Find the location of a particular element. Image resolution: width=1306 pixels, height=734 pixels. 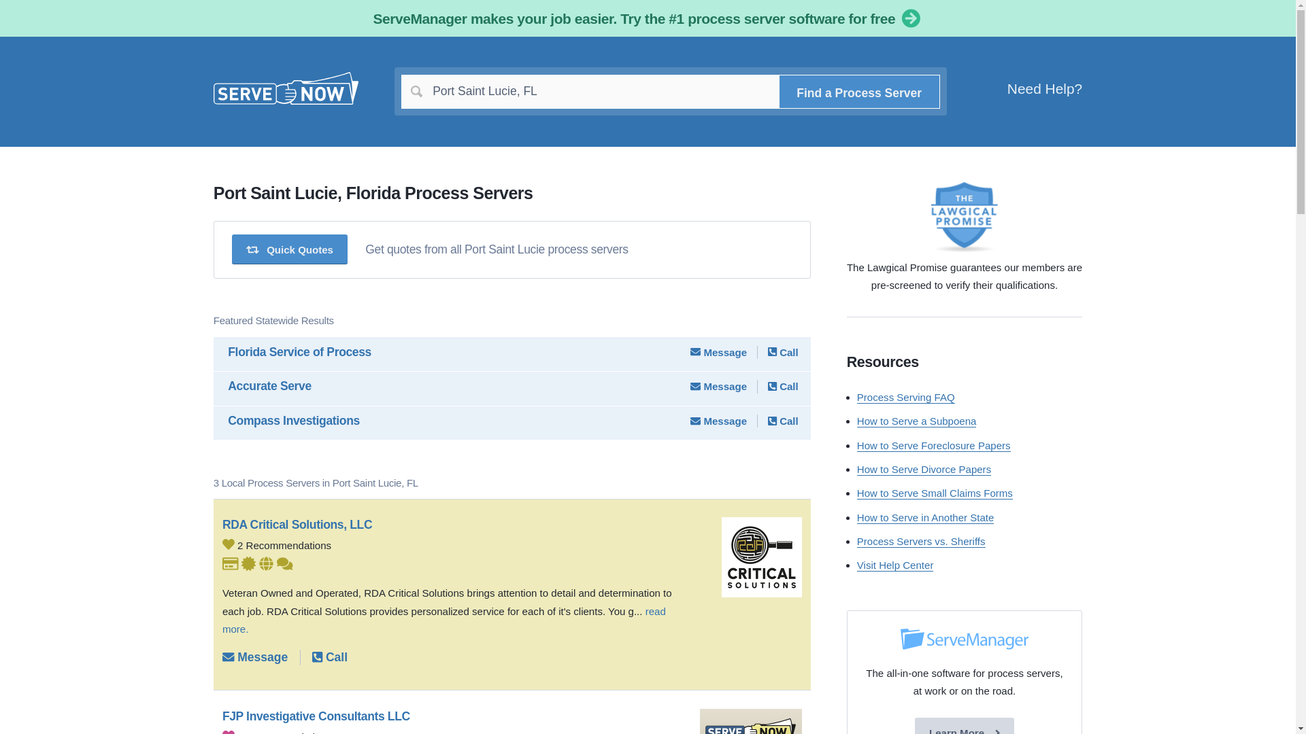

Message is located at coordinates (718, 421).